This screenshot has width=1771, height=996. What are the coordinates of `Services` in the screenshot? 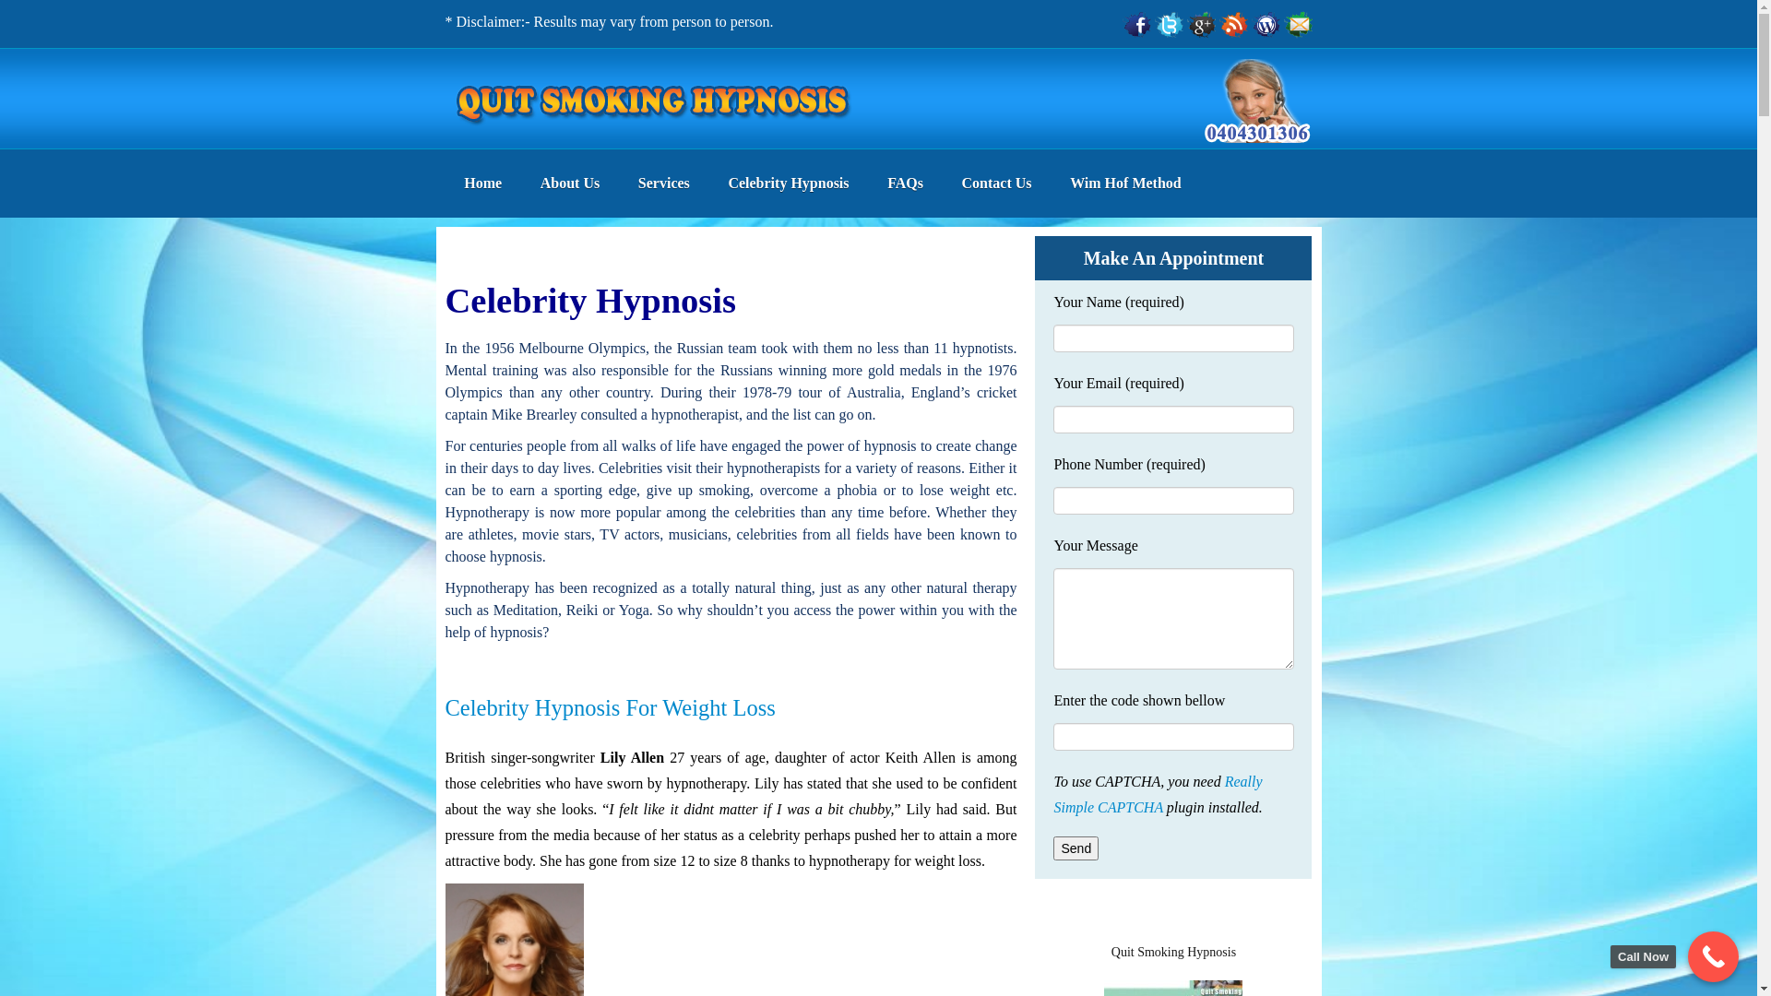 It's located at (664, 184).